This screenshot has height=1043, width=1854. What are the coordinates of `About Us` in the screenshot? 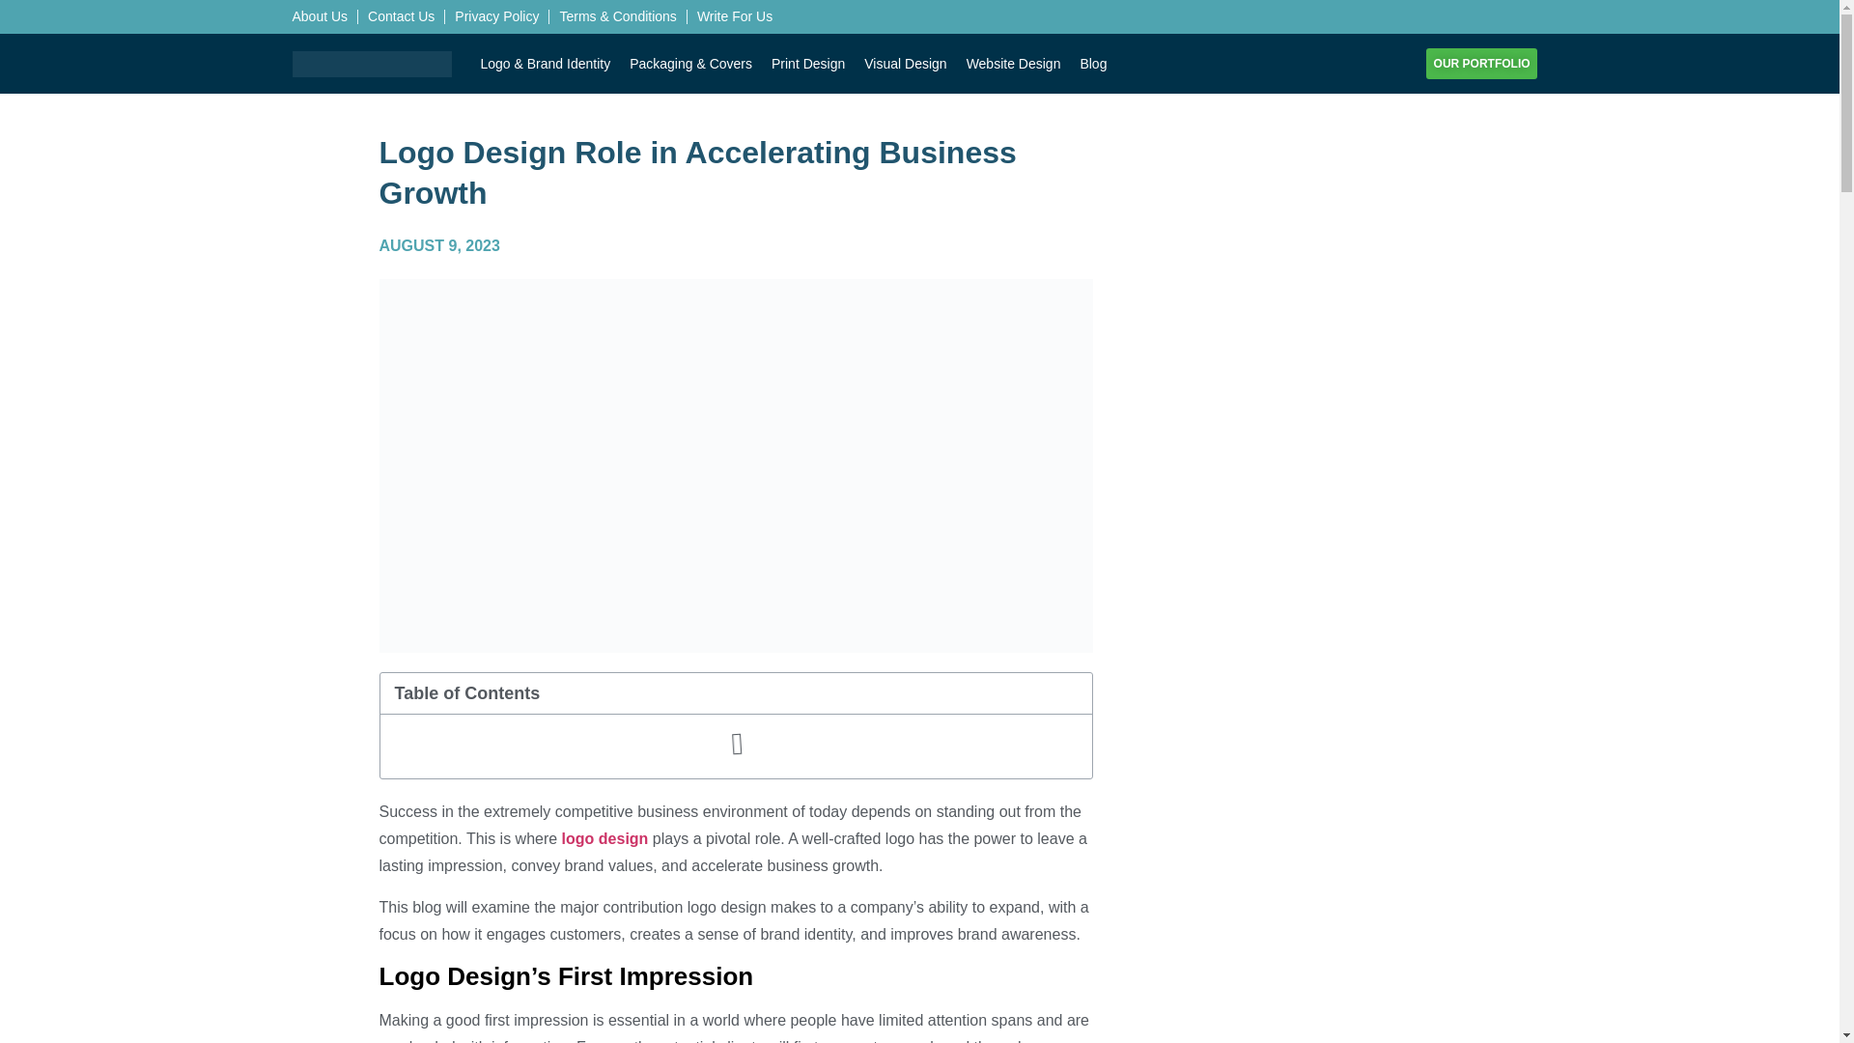 It's located at (319, 15).